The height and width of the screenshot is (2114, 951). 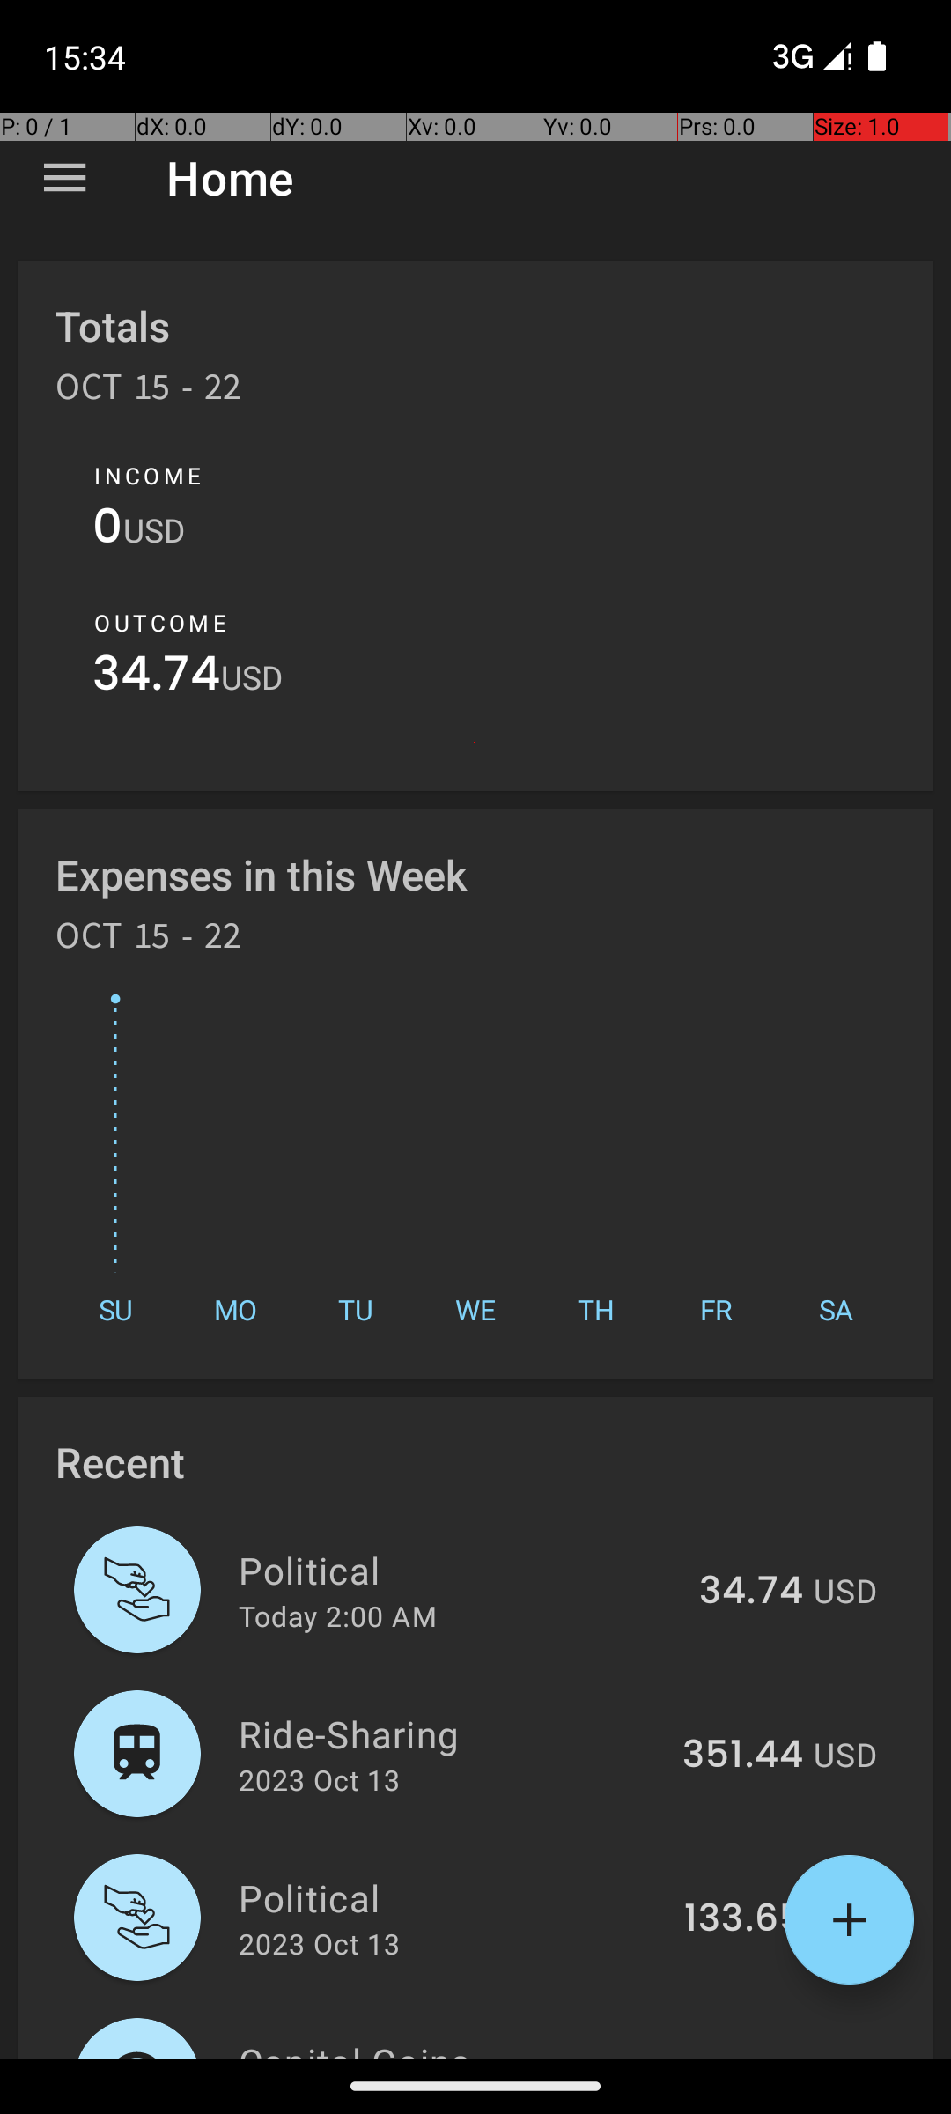 What do you see at coordinates (157, 678) in the screenshot?
I see `34.74` at bounding box center [157, 678].